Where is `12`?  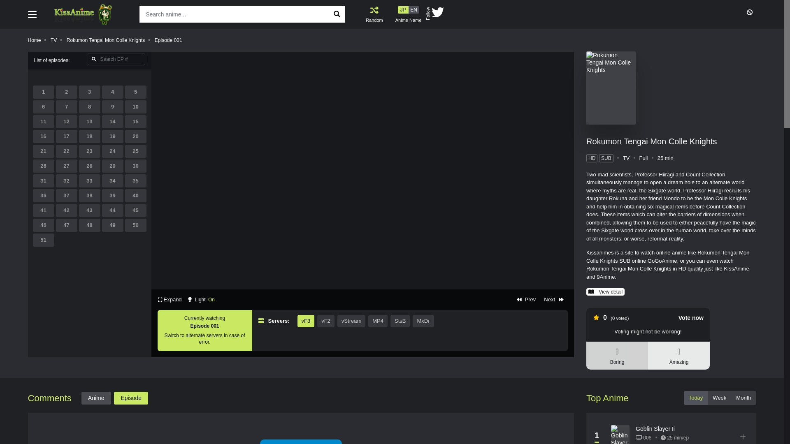
12 is located at coordinates (67, 122).